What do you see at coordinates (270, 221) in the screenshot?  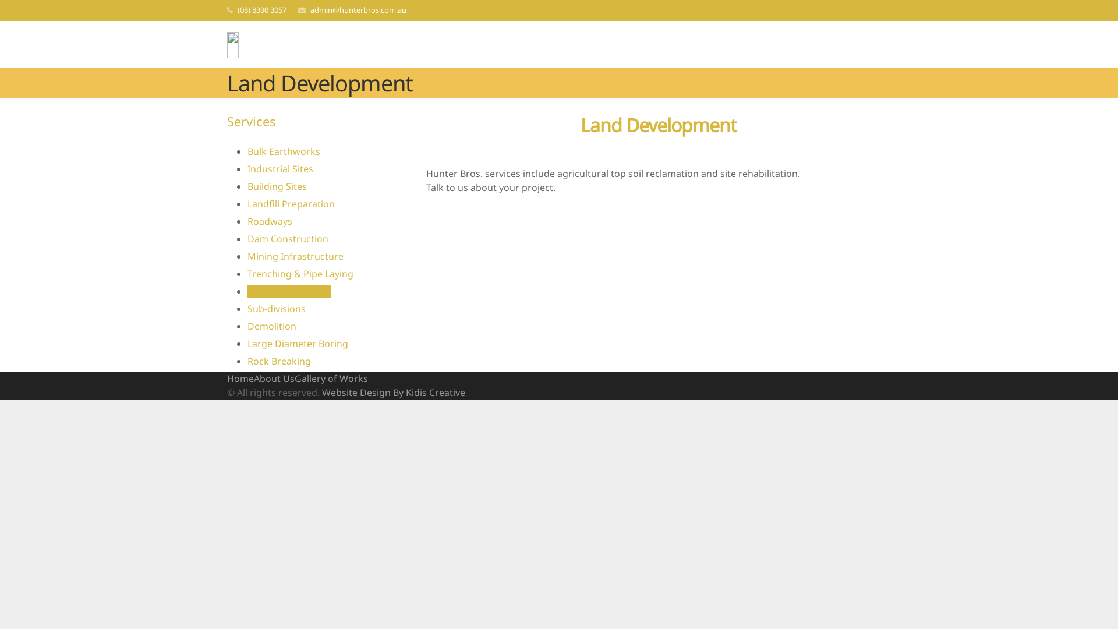 I see `Roadways` at bounding box center [270, 221].